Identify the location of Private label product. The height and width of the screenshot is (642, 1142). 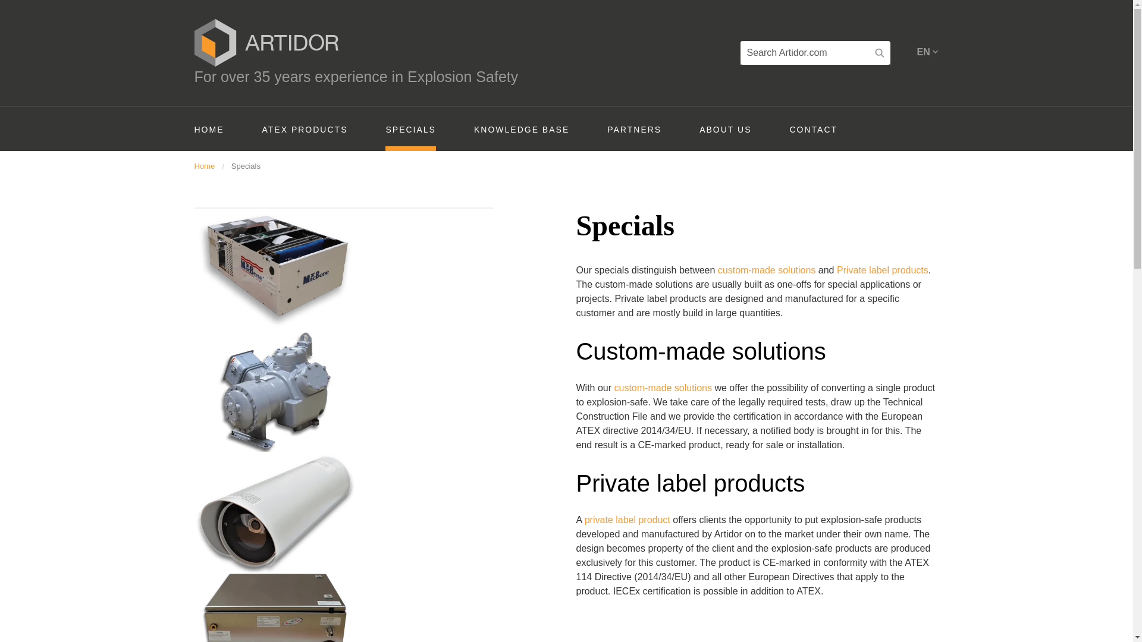
(628, 520).